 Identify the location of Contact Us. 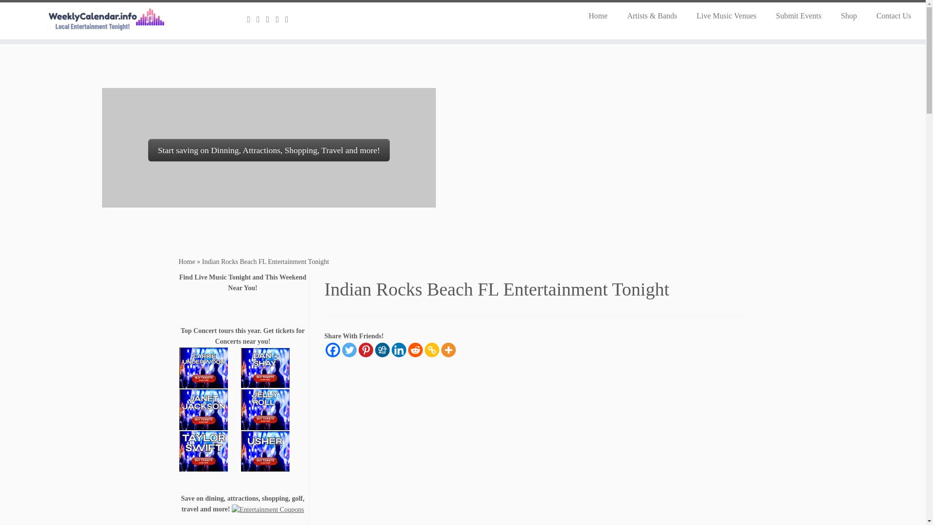
(889, 16).